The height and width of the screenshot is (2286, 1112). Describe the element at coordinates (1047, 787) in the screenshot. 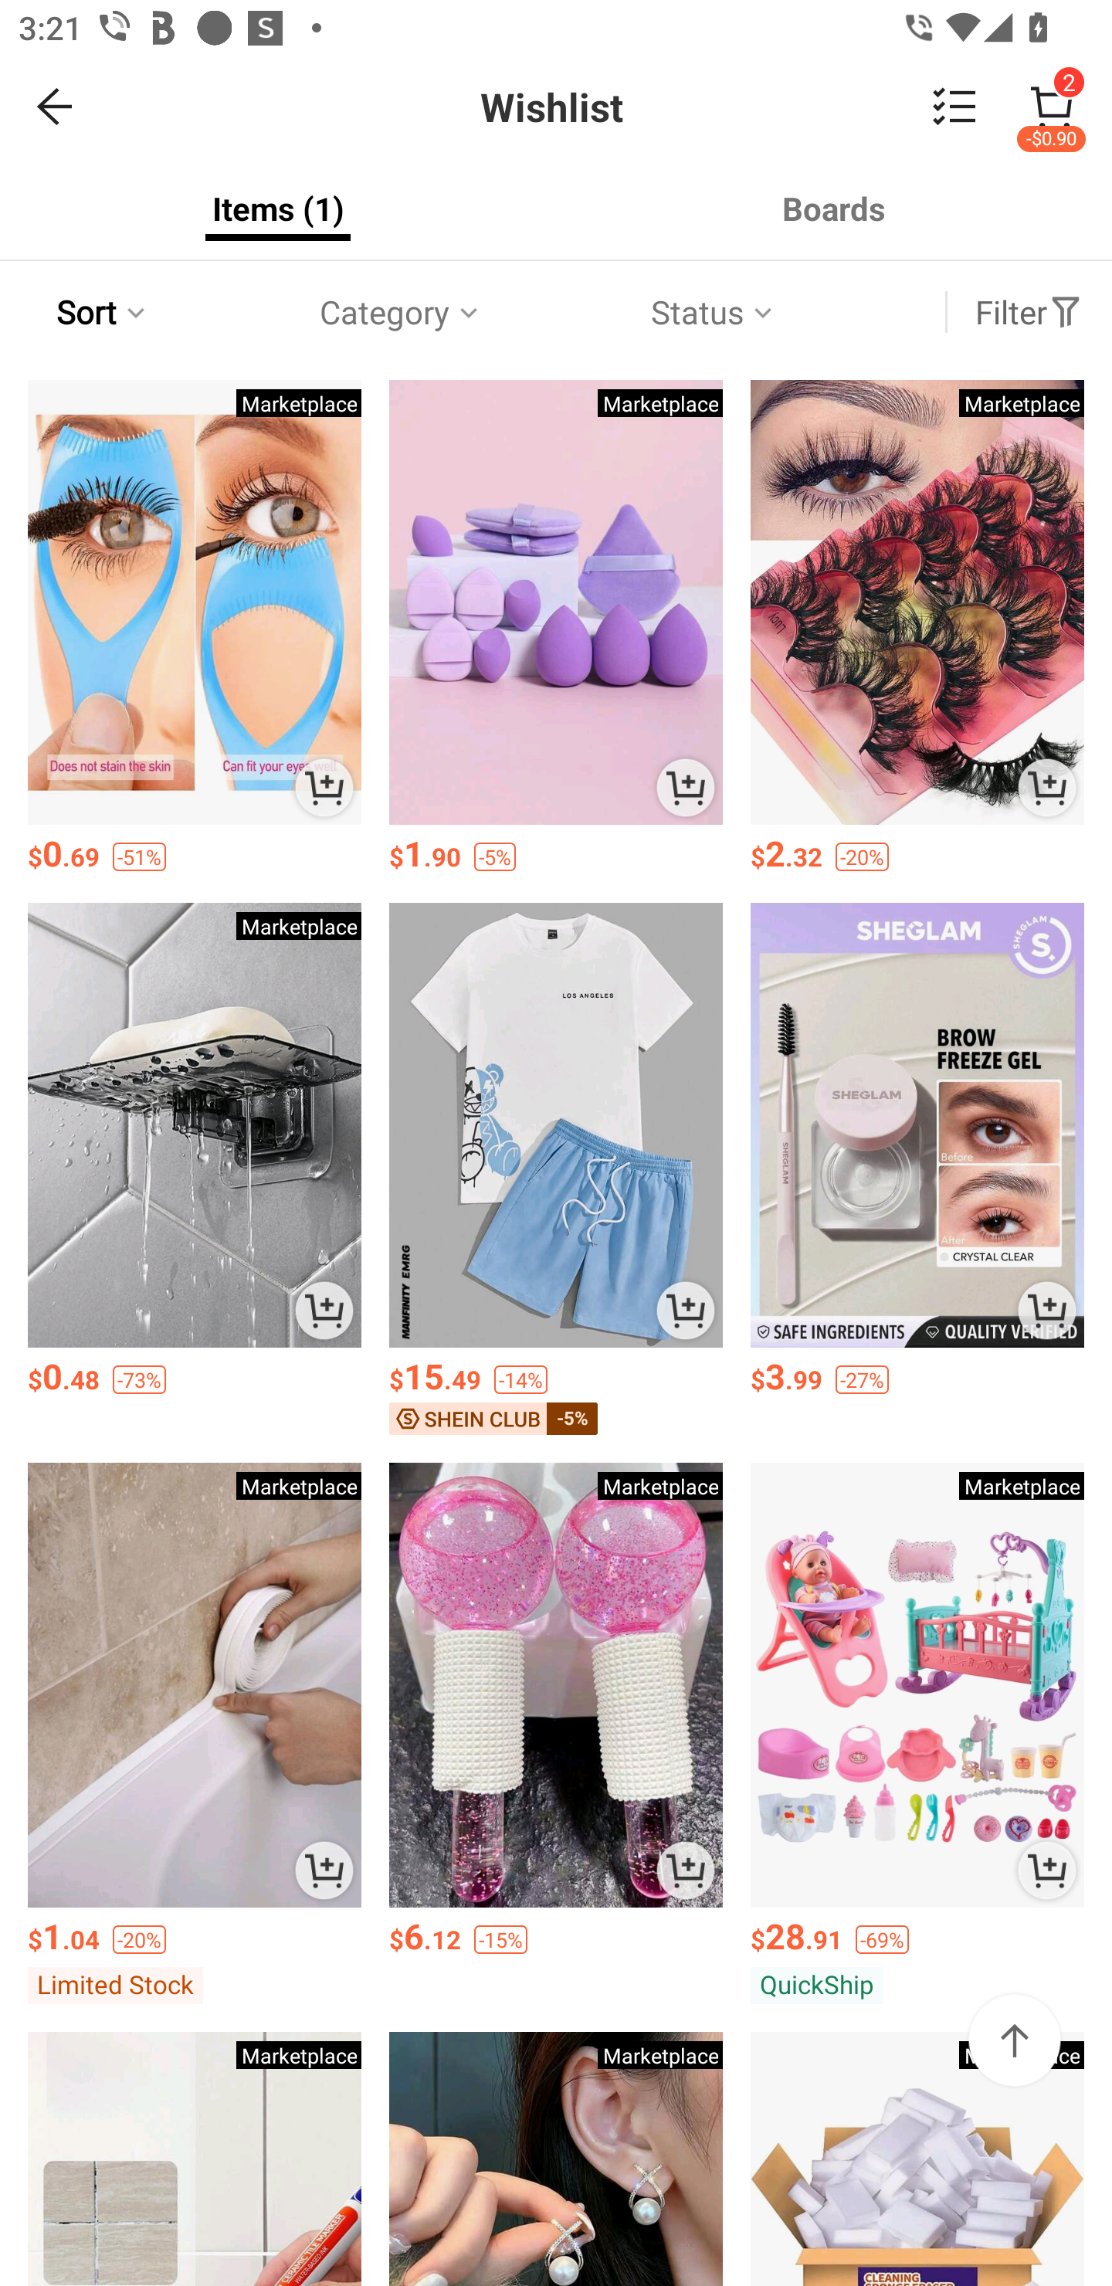

I see `ADD TO CART` at that location.